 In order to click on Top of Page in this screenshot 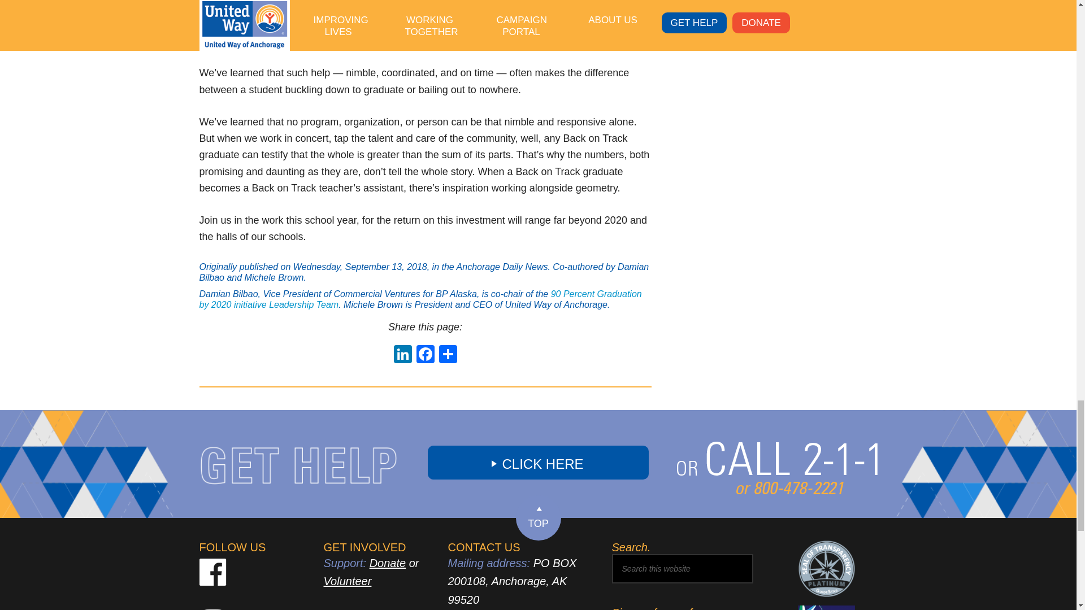, I will do `click(538, 517)`.